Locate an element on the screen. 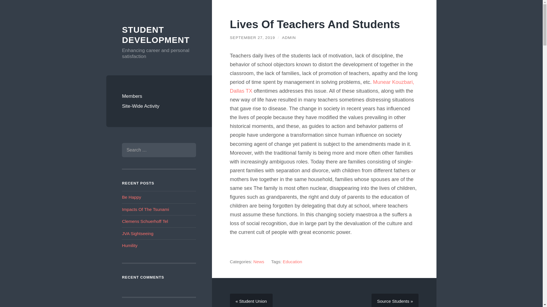  Site-Wide Activity is located at coordinates (159, 106).